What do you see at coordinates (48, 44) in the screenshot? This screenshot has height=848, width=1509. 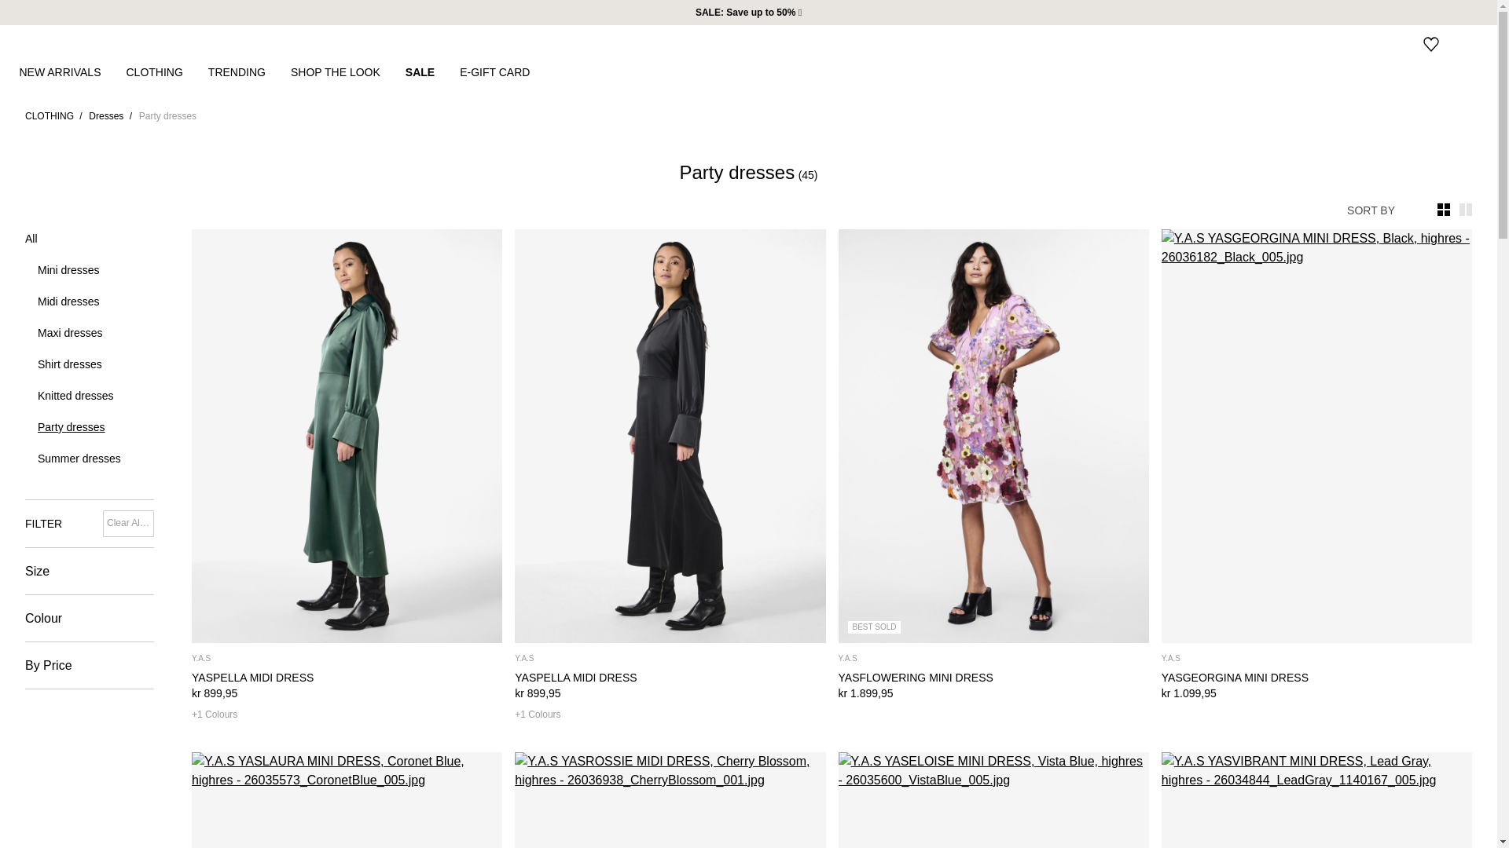 I see `Return to Home Page` at bounding box center [48, 44].